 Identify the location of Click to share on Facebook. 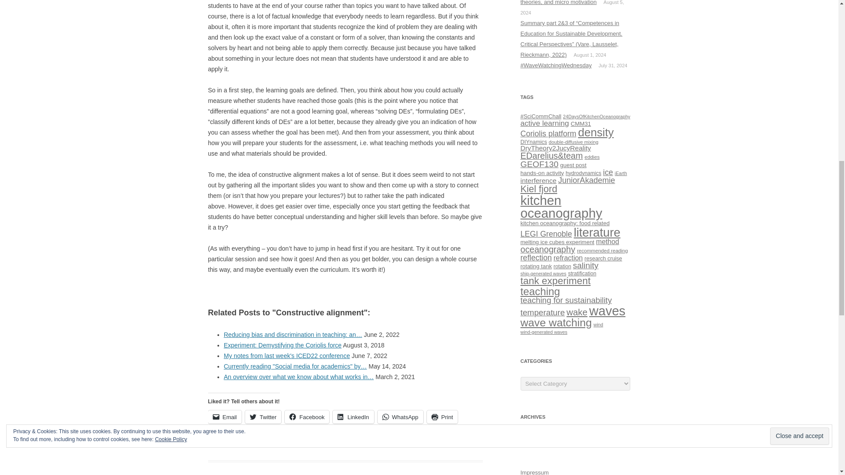
(307, 417).